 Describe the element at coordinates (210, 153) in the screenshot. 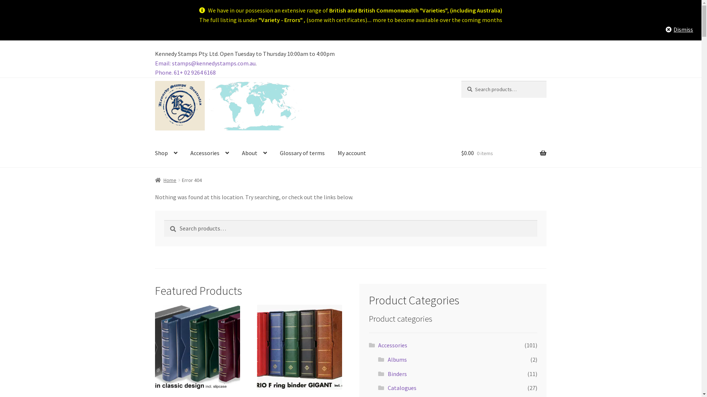

I see `Accessories` at that location.